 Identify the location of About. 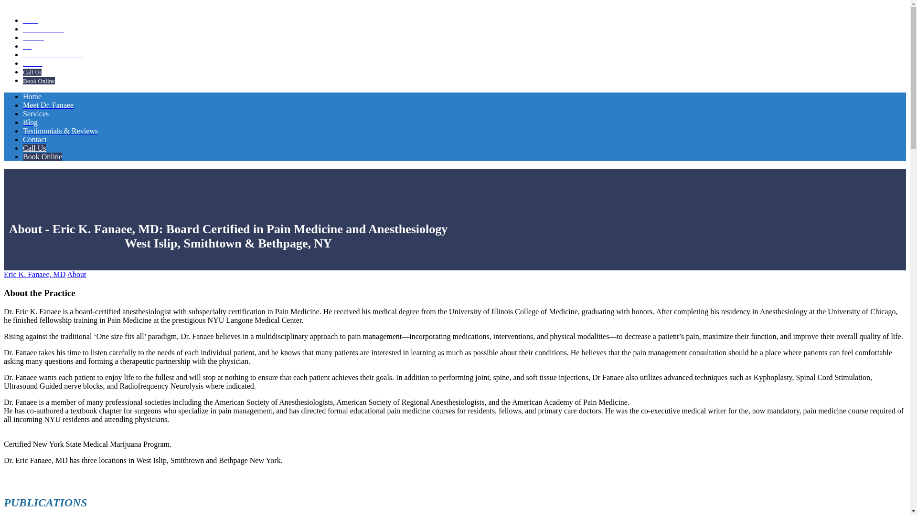
(76, 275).